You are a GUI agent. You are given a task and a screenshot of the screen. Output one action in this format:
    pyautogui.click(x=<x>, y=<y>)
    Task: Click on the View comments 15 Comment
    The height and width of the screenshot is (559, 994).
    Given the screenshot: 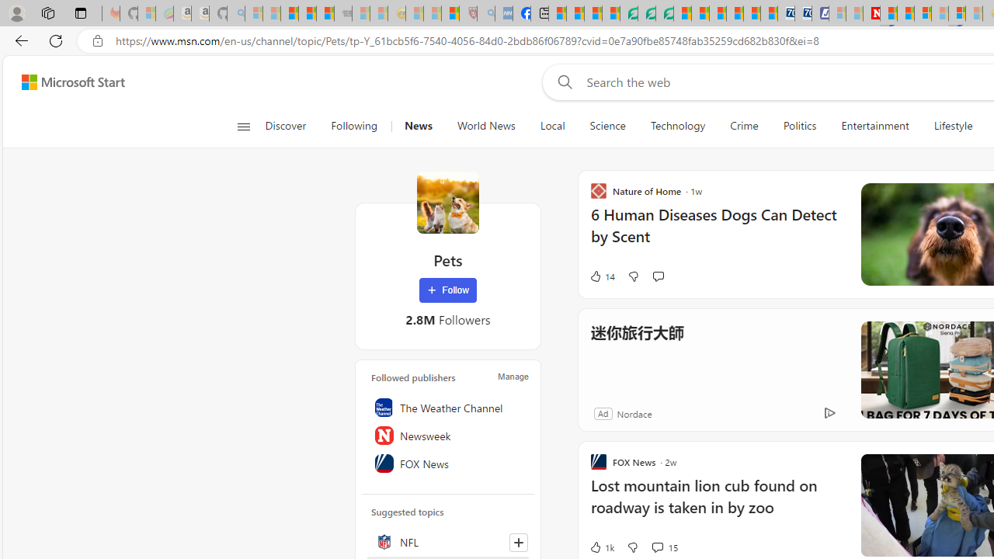 What is the action you would take?
    pyautogui.click(x=663, y=547)
    